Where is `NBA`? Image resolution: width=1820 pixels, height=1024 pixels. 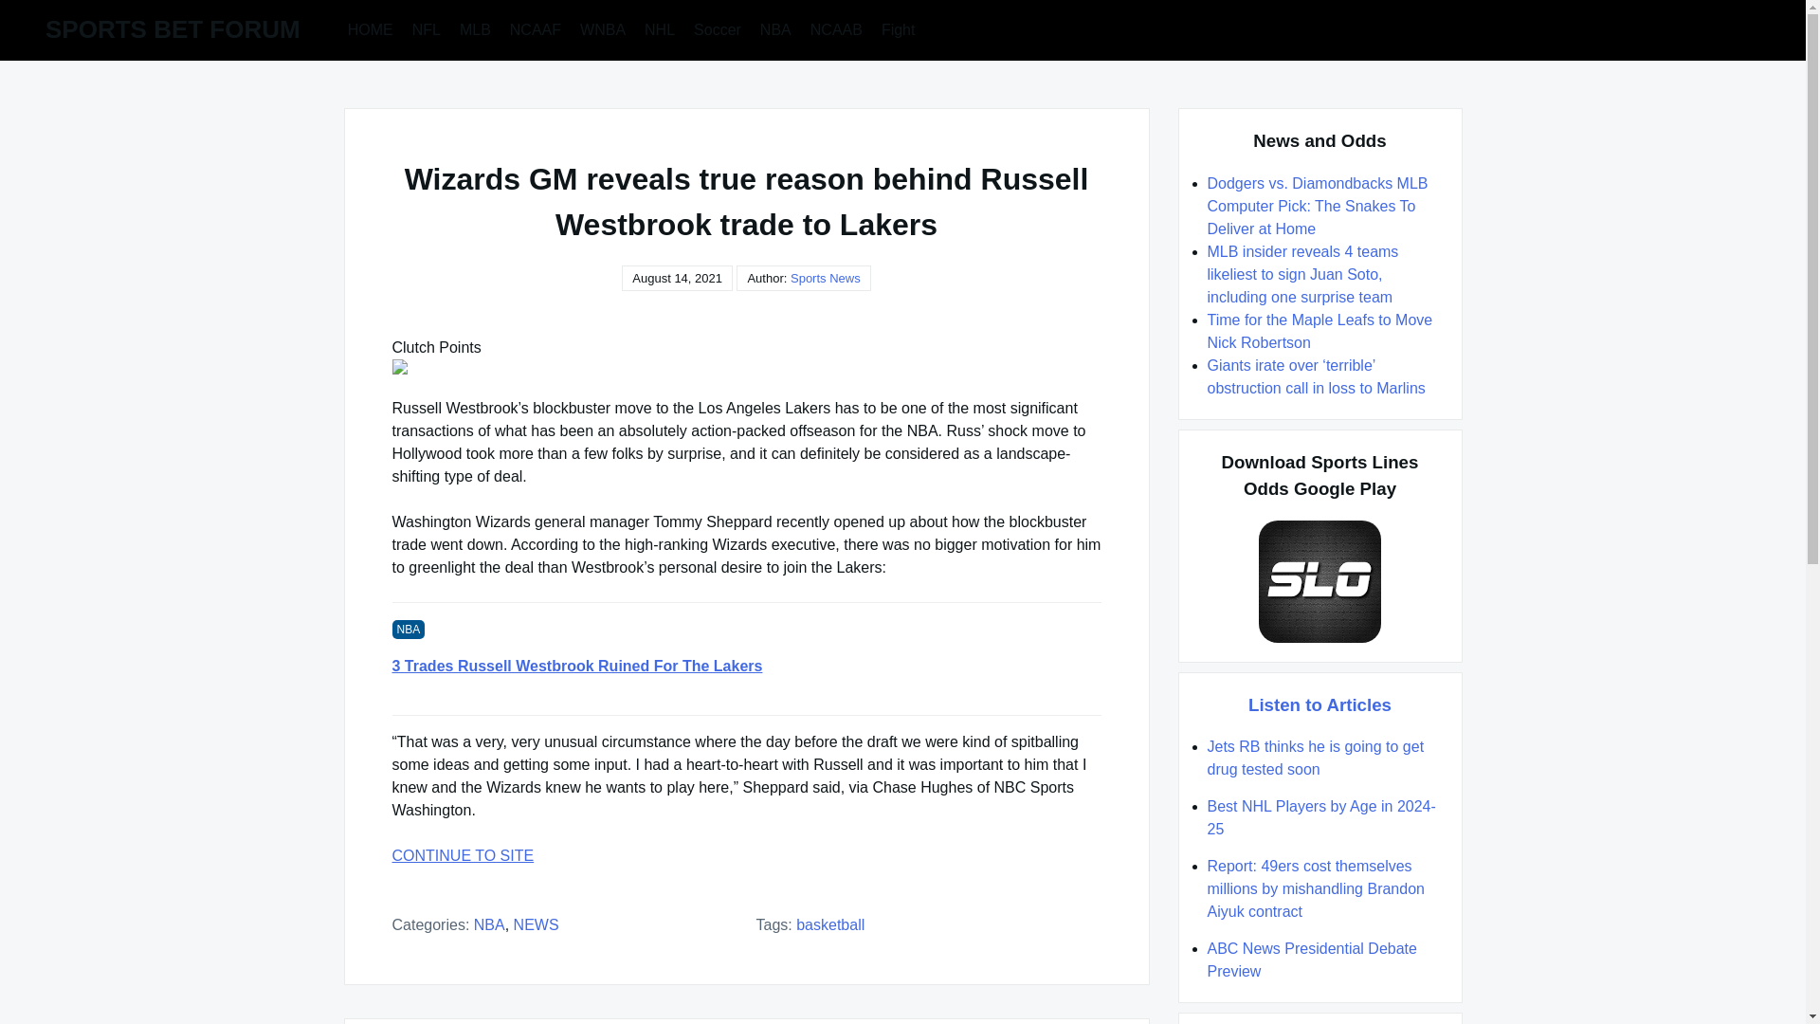
NBA is located at coordinates (775, 28).